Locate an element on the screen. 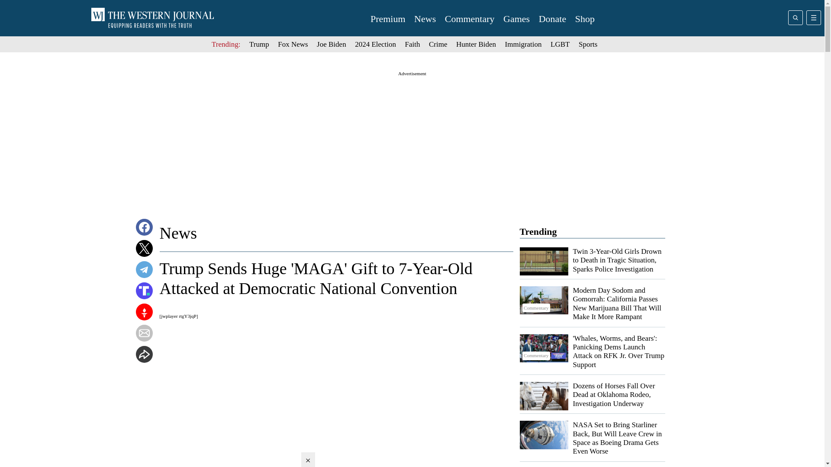 The height and width of the screenshot is (467, 831). Trump is located at coordinates (259, 44).